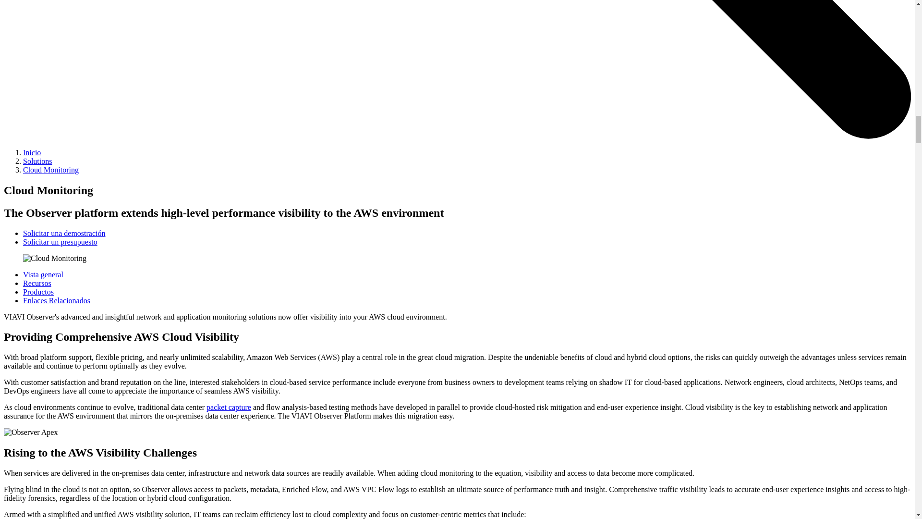 This screenshot has width=922, height=519. Describe the element at coordinates (55, 259) in the screenshot. I see `Cloud Monitoring` at that location.